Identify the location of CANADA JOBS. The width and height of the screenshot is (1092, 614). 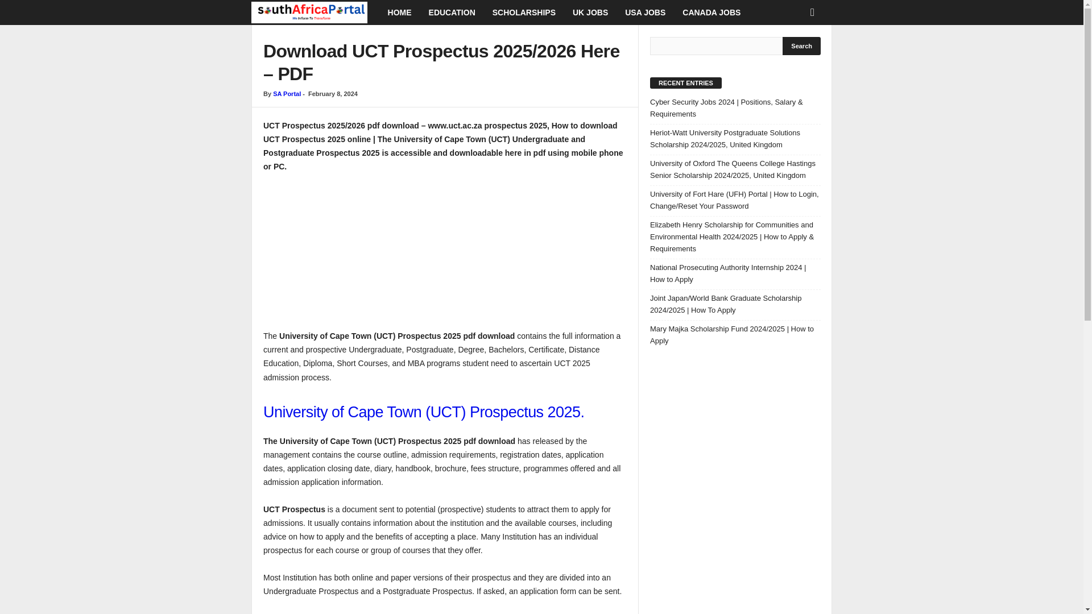
(711, 13).